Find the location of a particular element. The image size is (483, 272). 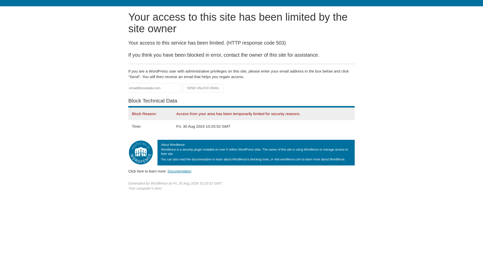

Documentation is located at coordinates (179, 171).